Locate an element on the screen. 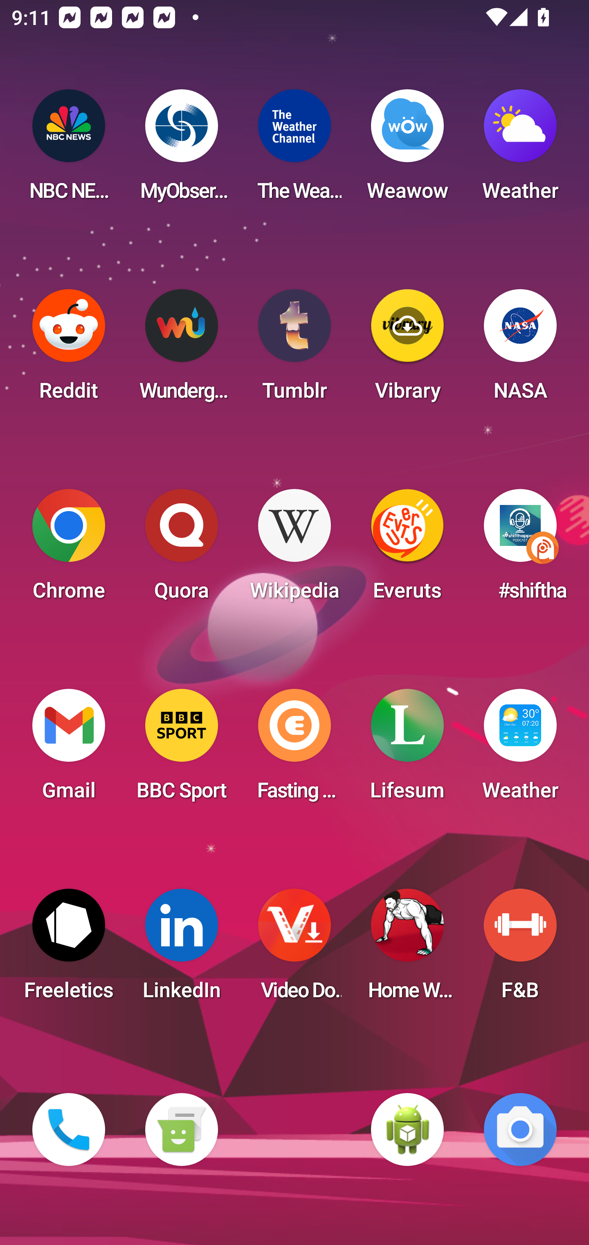 Image resolution: width=589 pixels, height=1245 pixels. Video Downloader & Ace Player is located at coordinates (294, 949).